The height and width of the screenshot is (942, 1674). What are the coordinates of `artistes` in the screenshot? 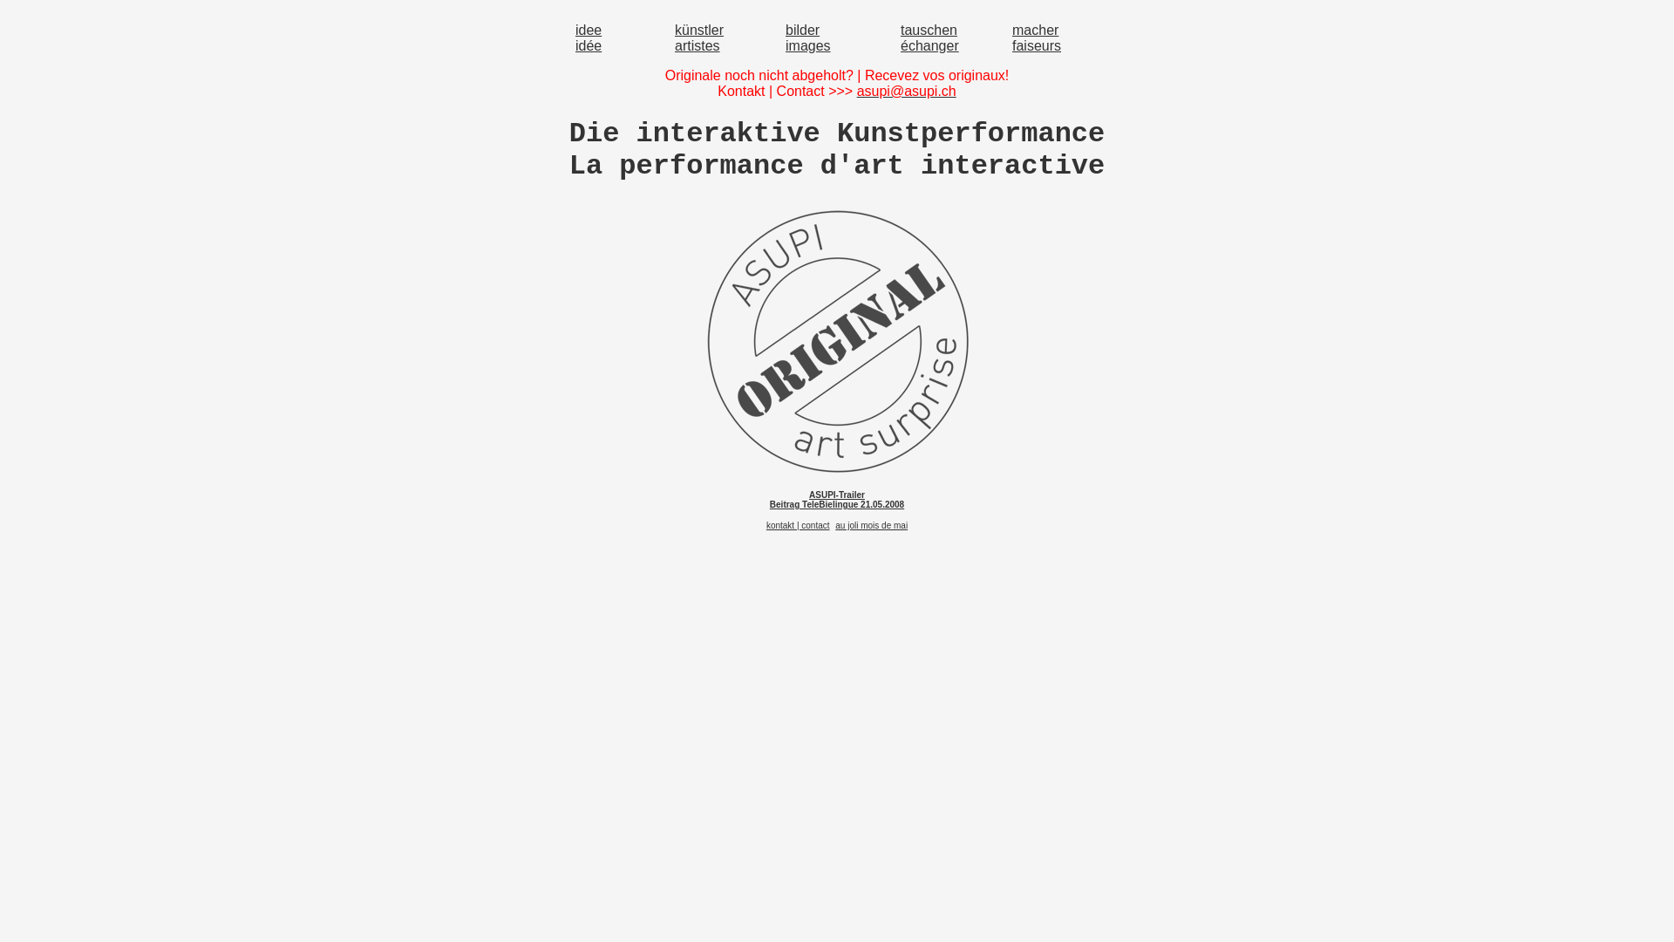 It's located at (697, 45).